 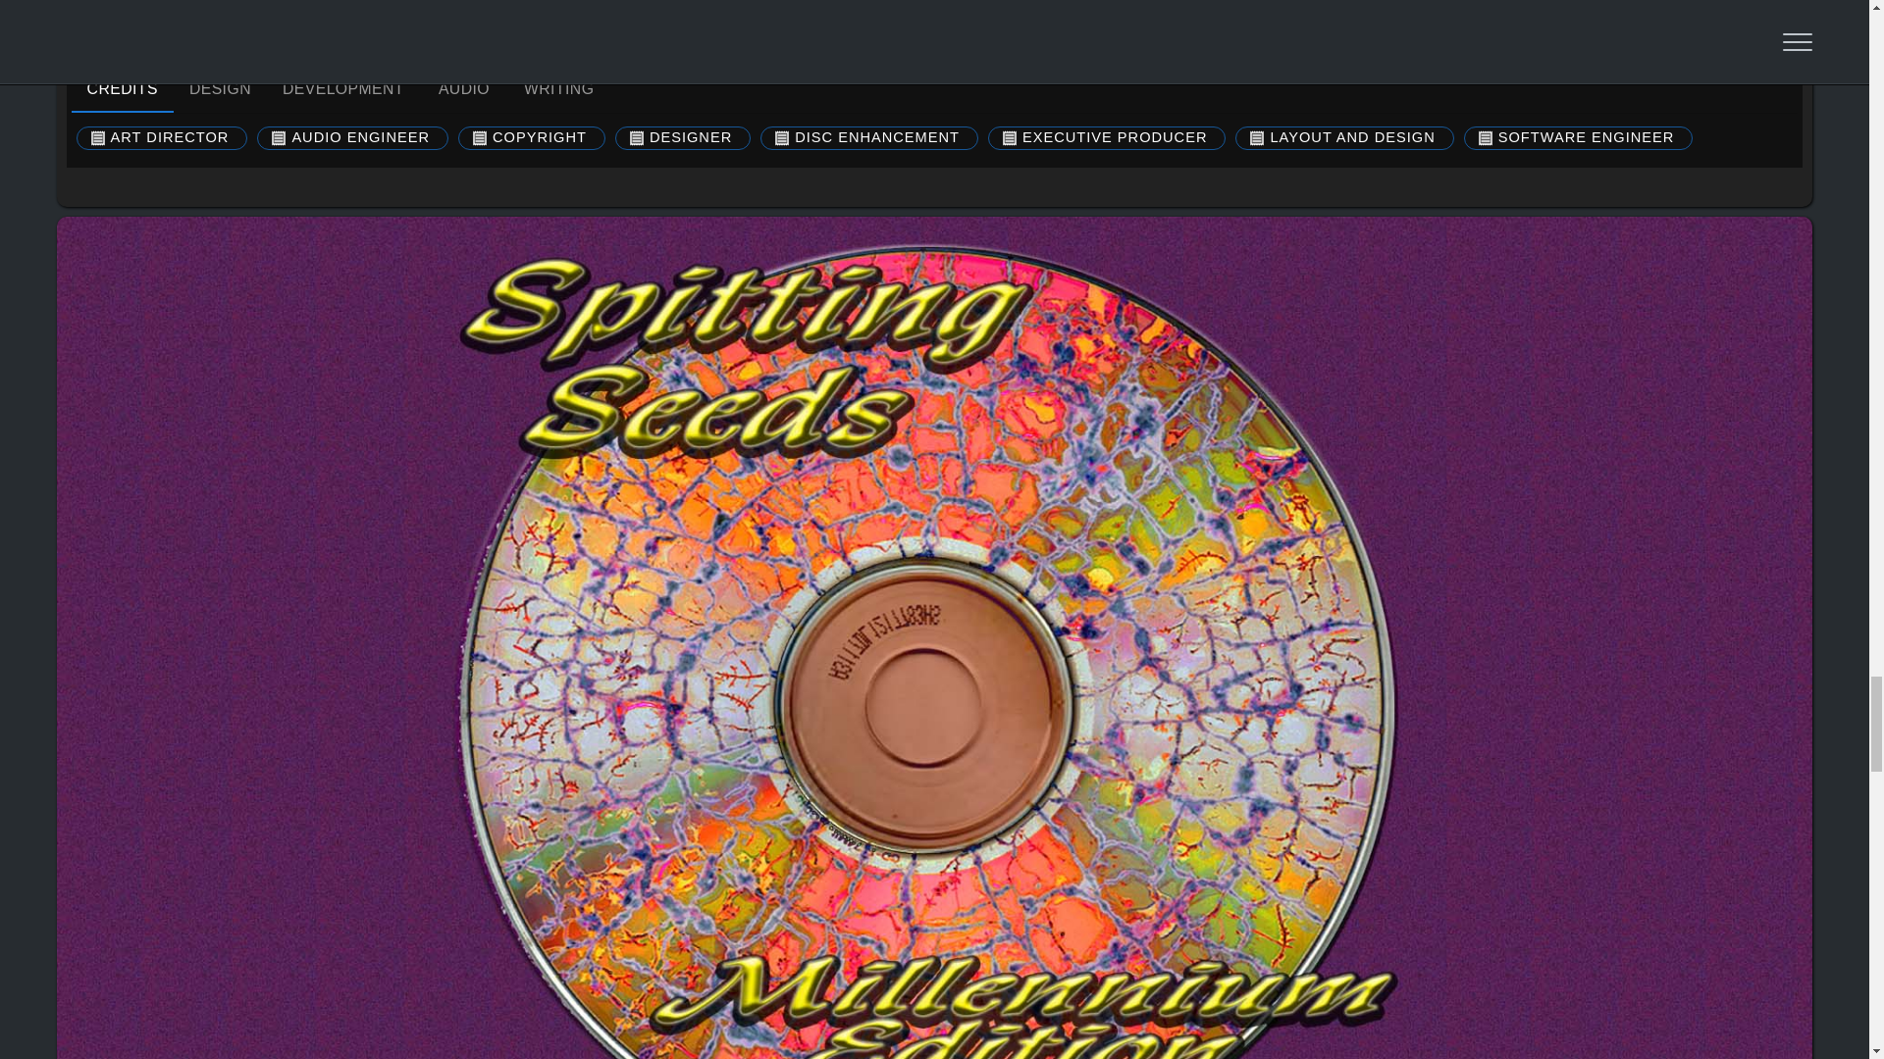 I want to click on WRITING, so click(x=934, y=88).